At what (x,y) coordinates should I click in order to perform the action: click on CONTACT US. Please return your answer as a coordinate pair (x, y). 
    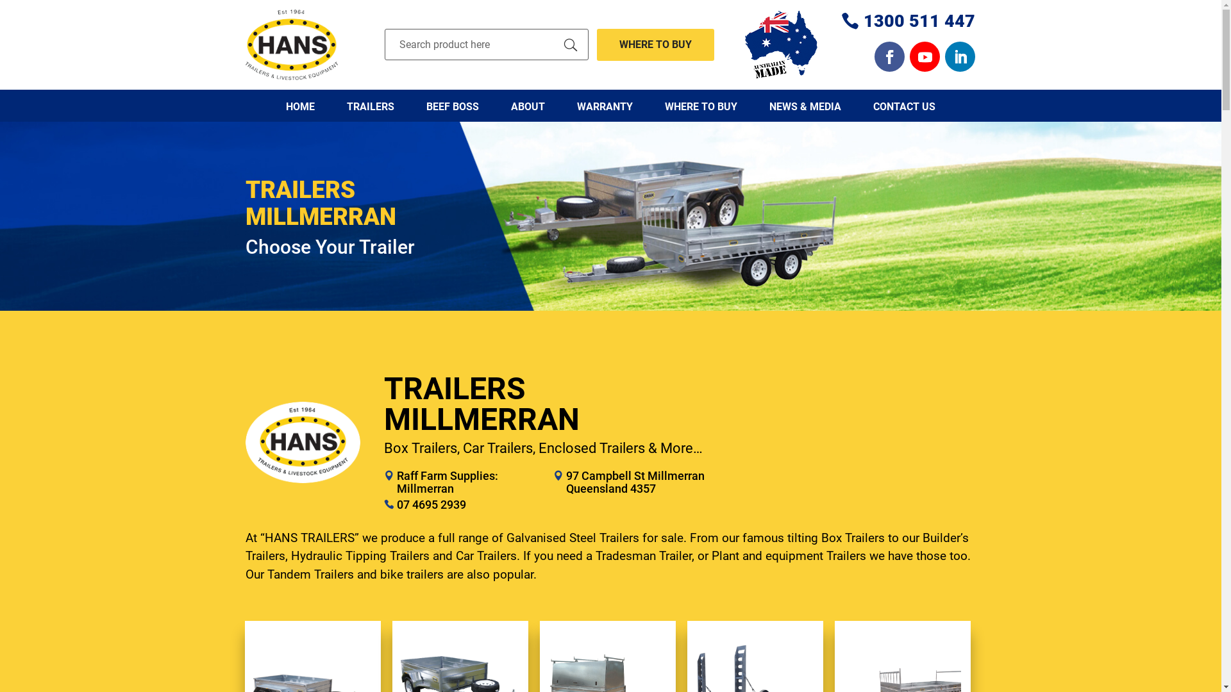
    Looking at the image, I should click on (904, 106).